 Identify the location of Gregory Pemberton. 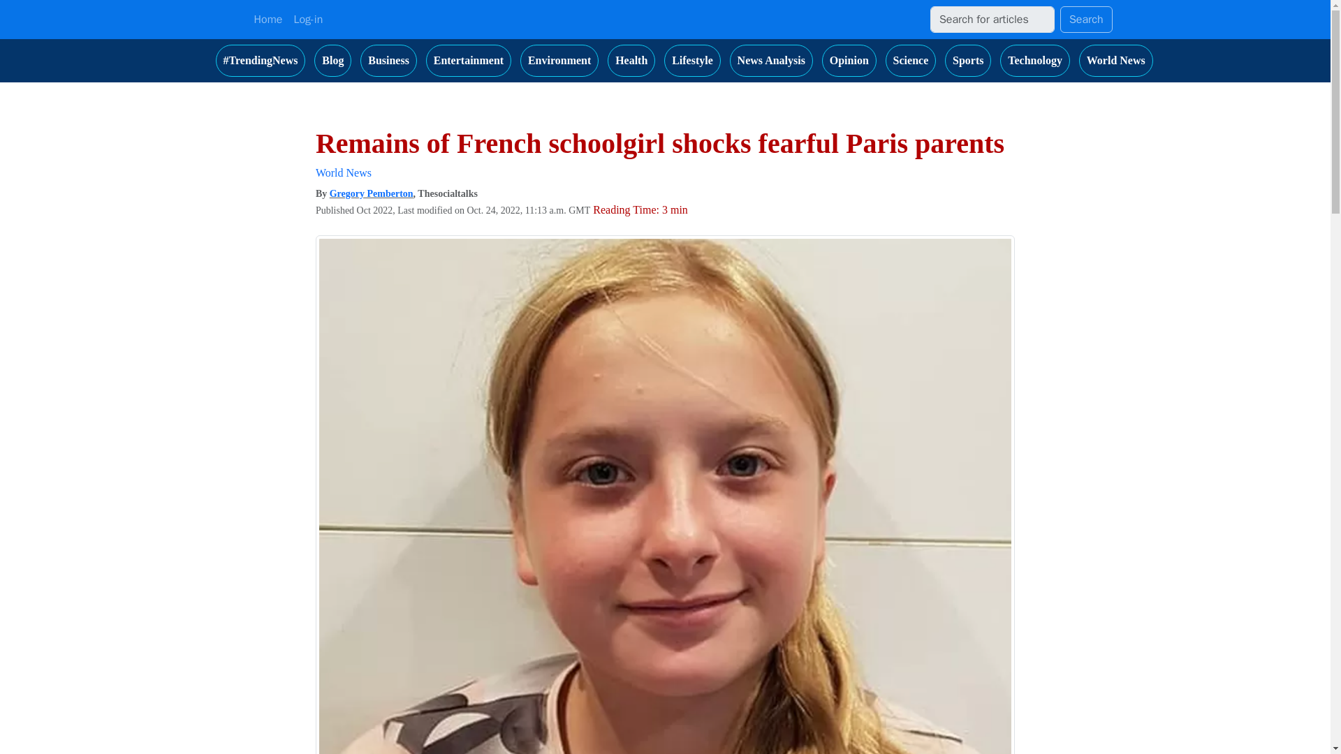
(372, 194).